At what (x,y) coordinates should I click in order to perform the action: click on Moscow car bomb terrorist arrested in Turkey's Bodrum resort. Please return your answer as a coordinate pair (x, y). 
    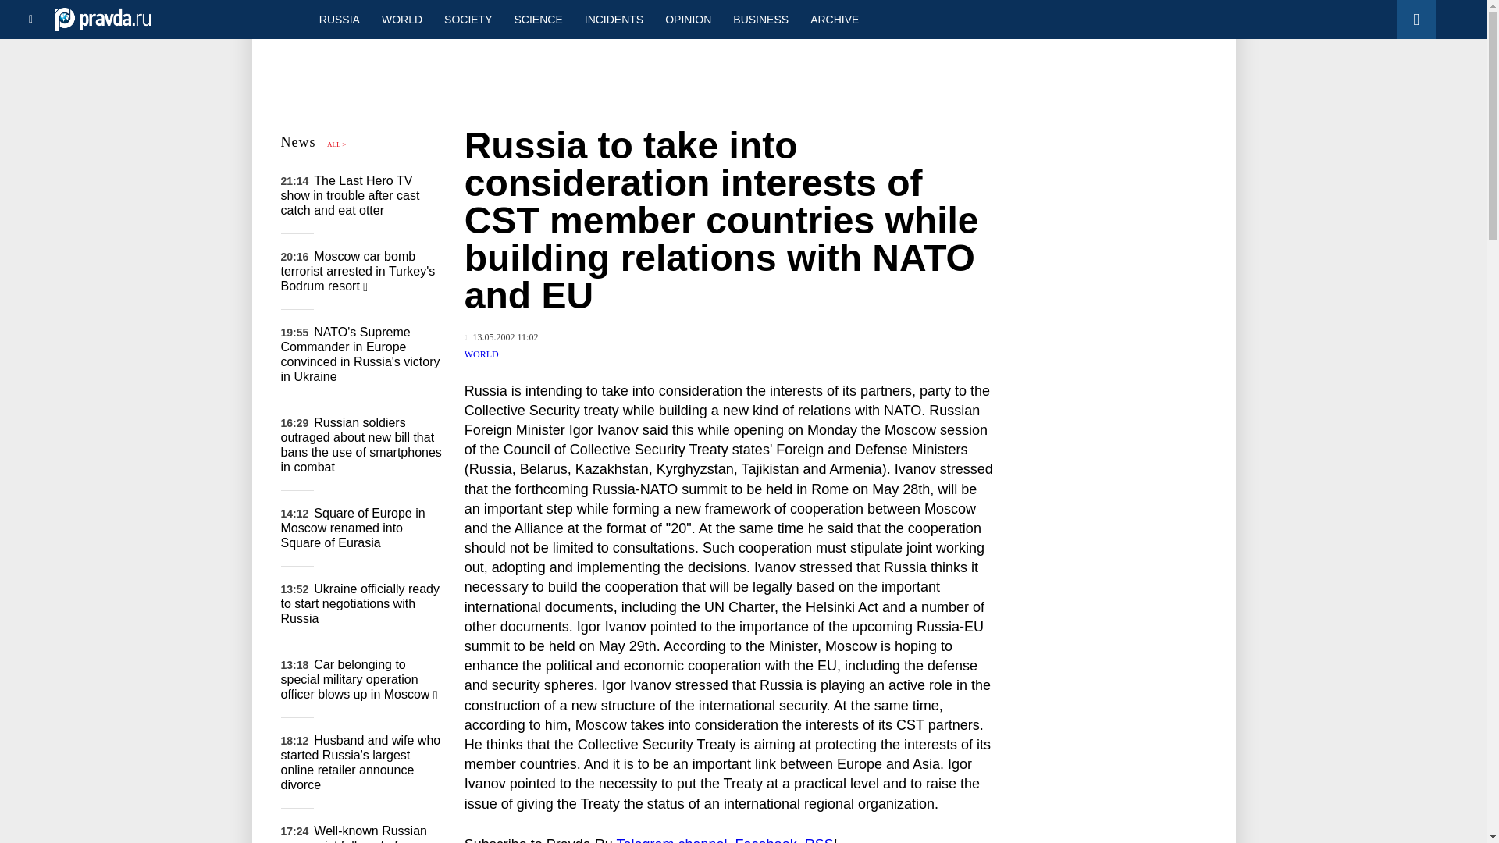
    Looking at the image, I should click on (358, 270).